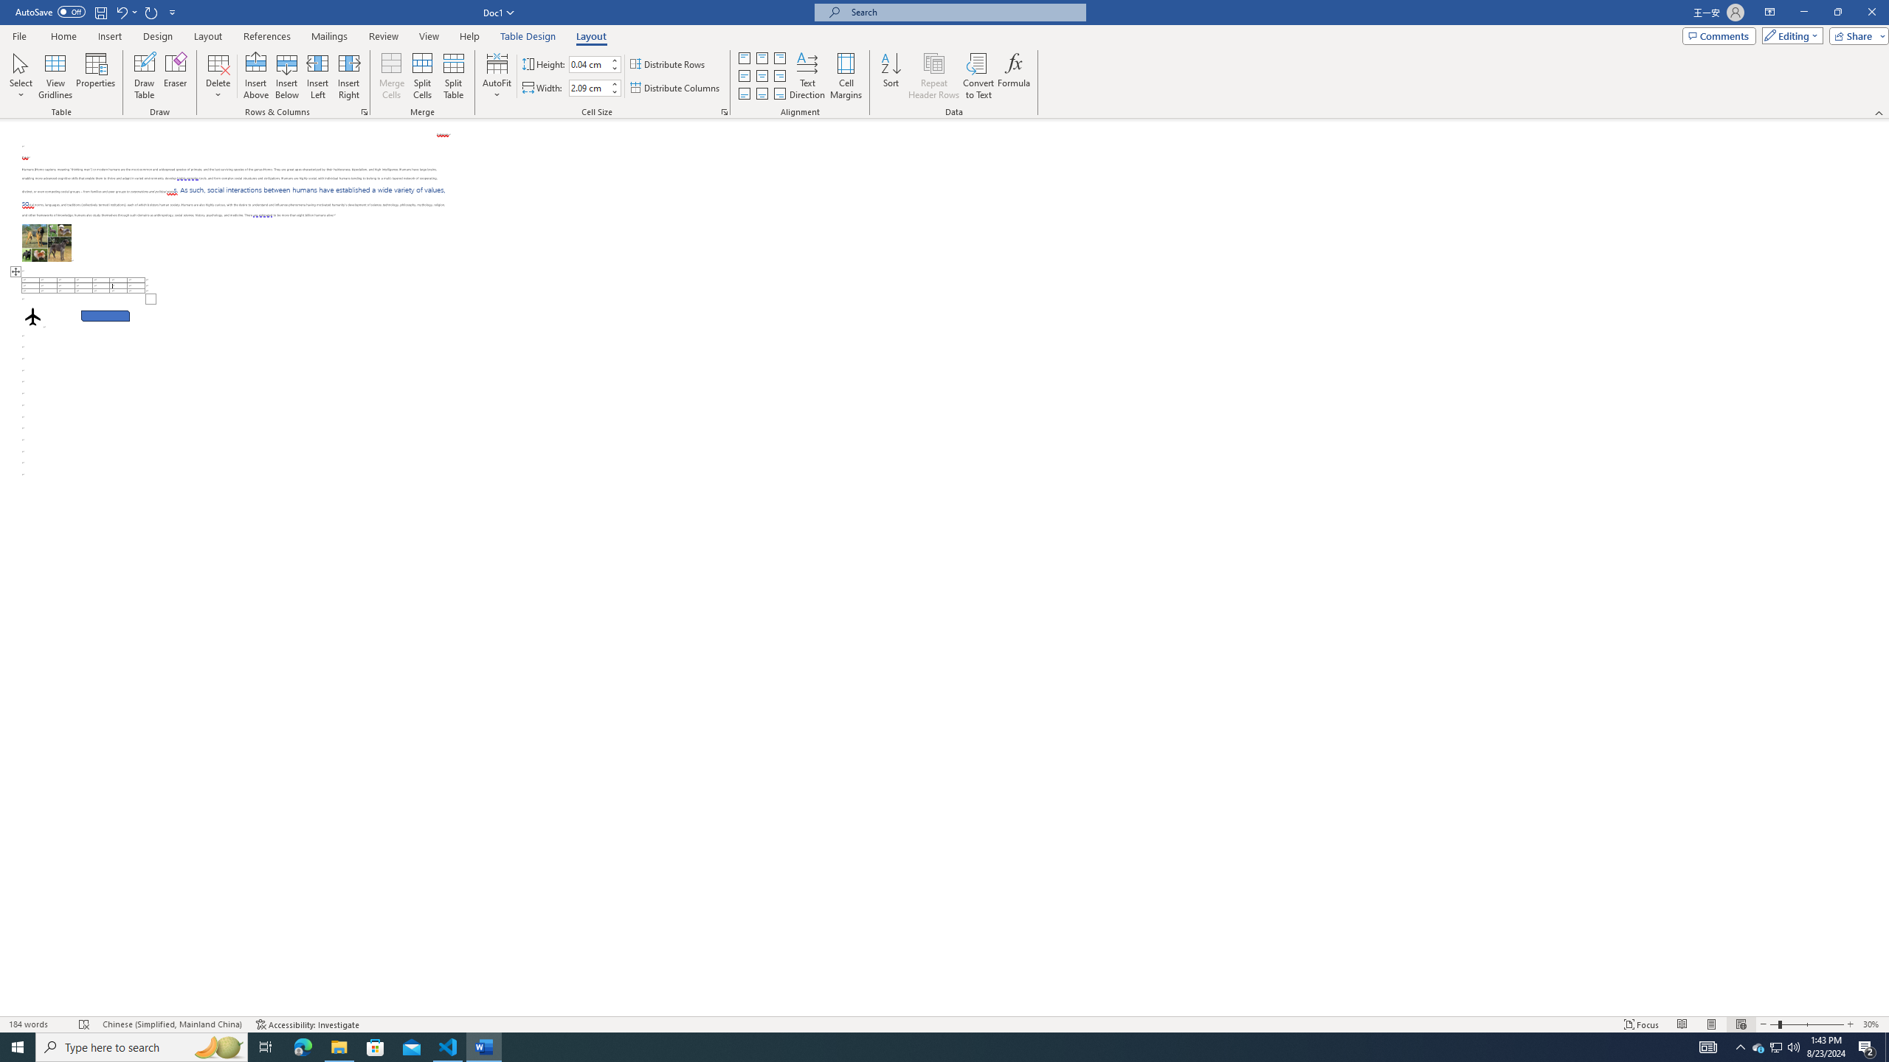 The image size is (1889, 1062). Describe the element at coordinates (780, 94) in the screenshot. I see `Align Bottom Right` at that location.